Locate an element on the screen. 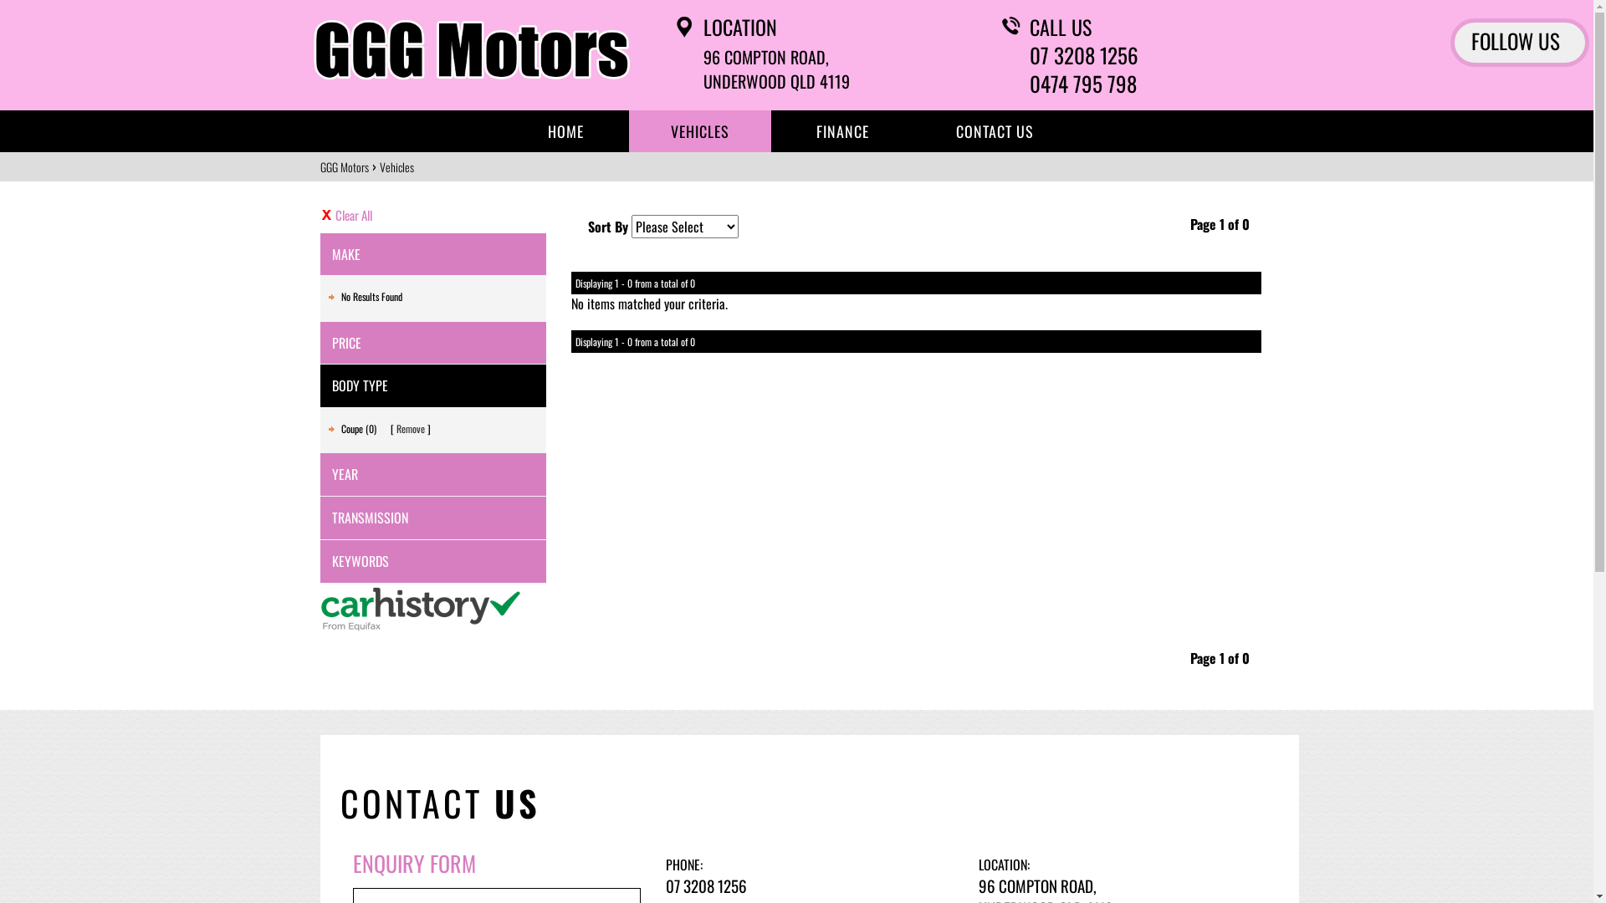 This screenshot has width=1606, height=903. HOME is located at coordinates (565, 131).